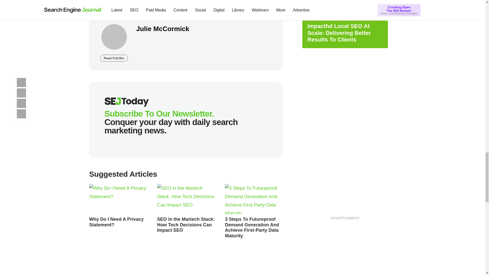 The width and height of the screenshot is (489, 275). What do you see at coordinates (252, 228) in the screenshot?
I see `Read the Article` at bounding box center [252, 228].